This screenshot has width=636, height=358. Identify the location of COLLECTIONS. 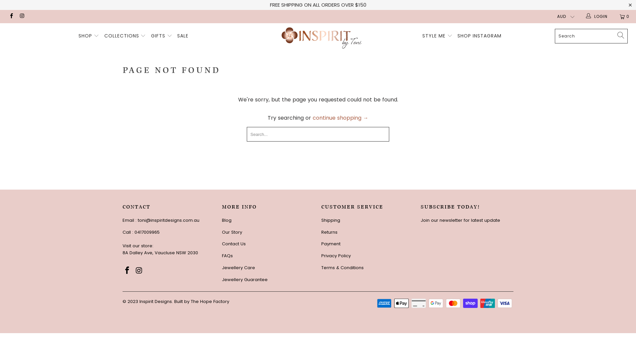
(125, 36).